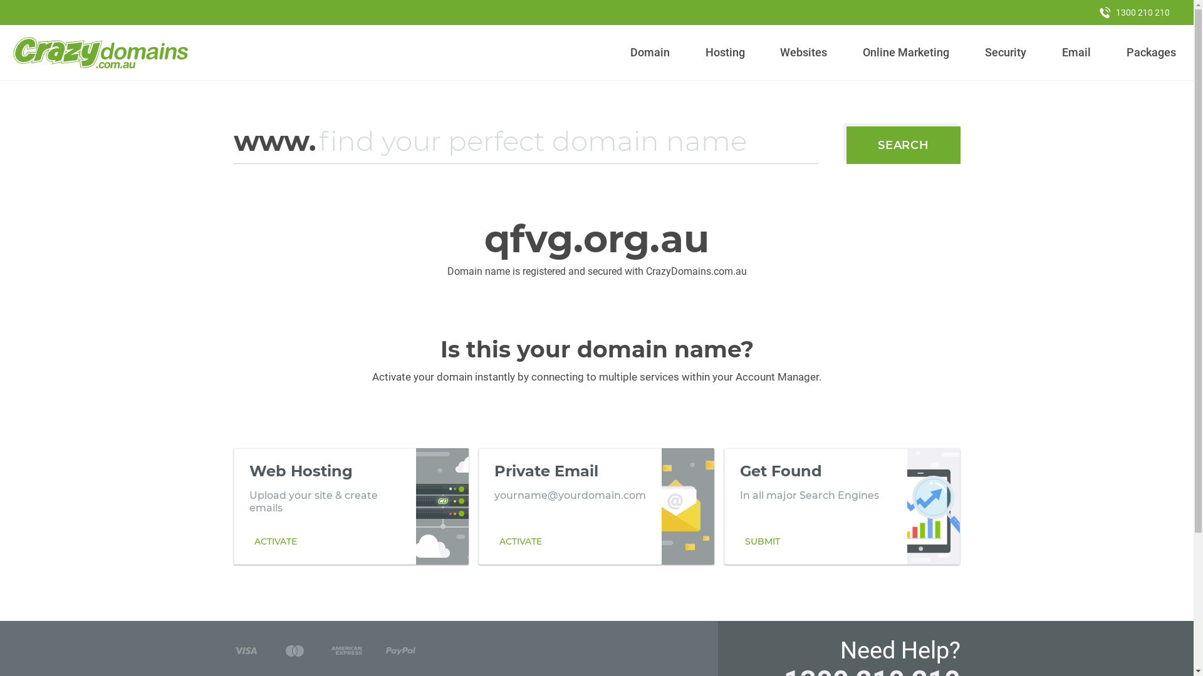  I want to click on Online Marketing, so click(906, 53).